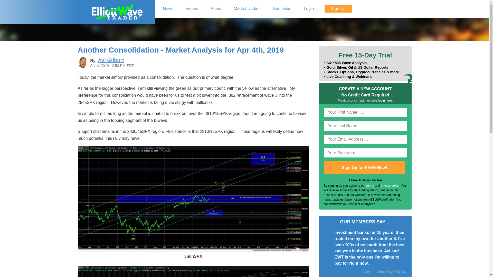  I want to click on Click to Enlarge, so click(193, 250).